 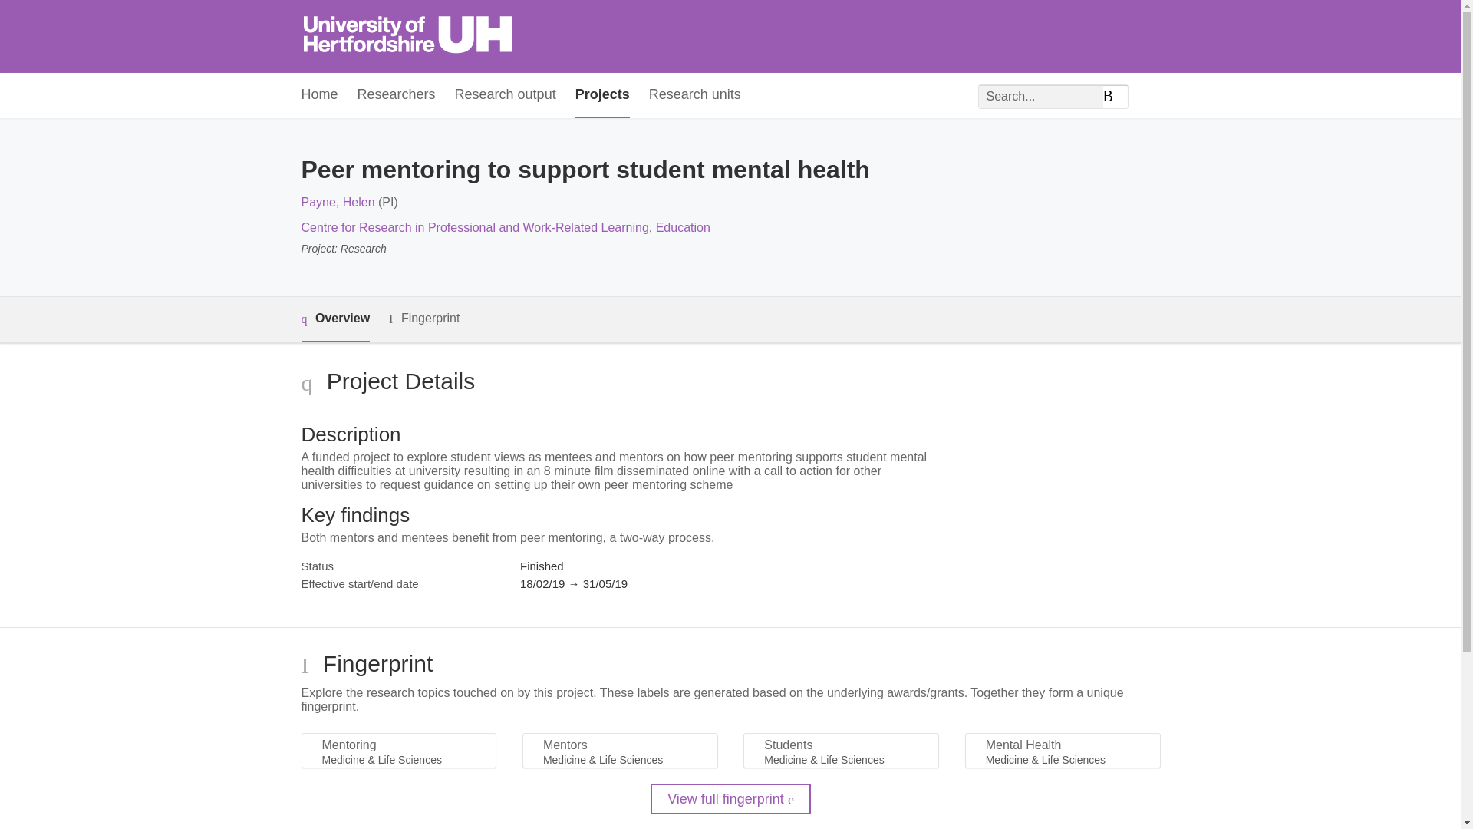 I want to click on Research output, so click(x=506, y=95).